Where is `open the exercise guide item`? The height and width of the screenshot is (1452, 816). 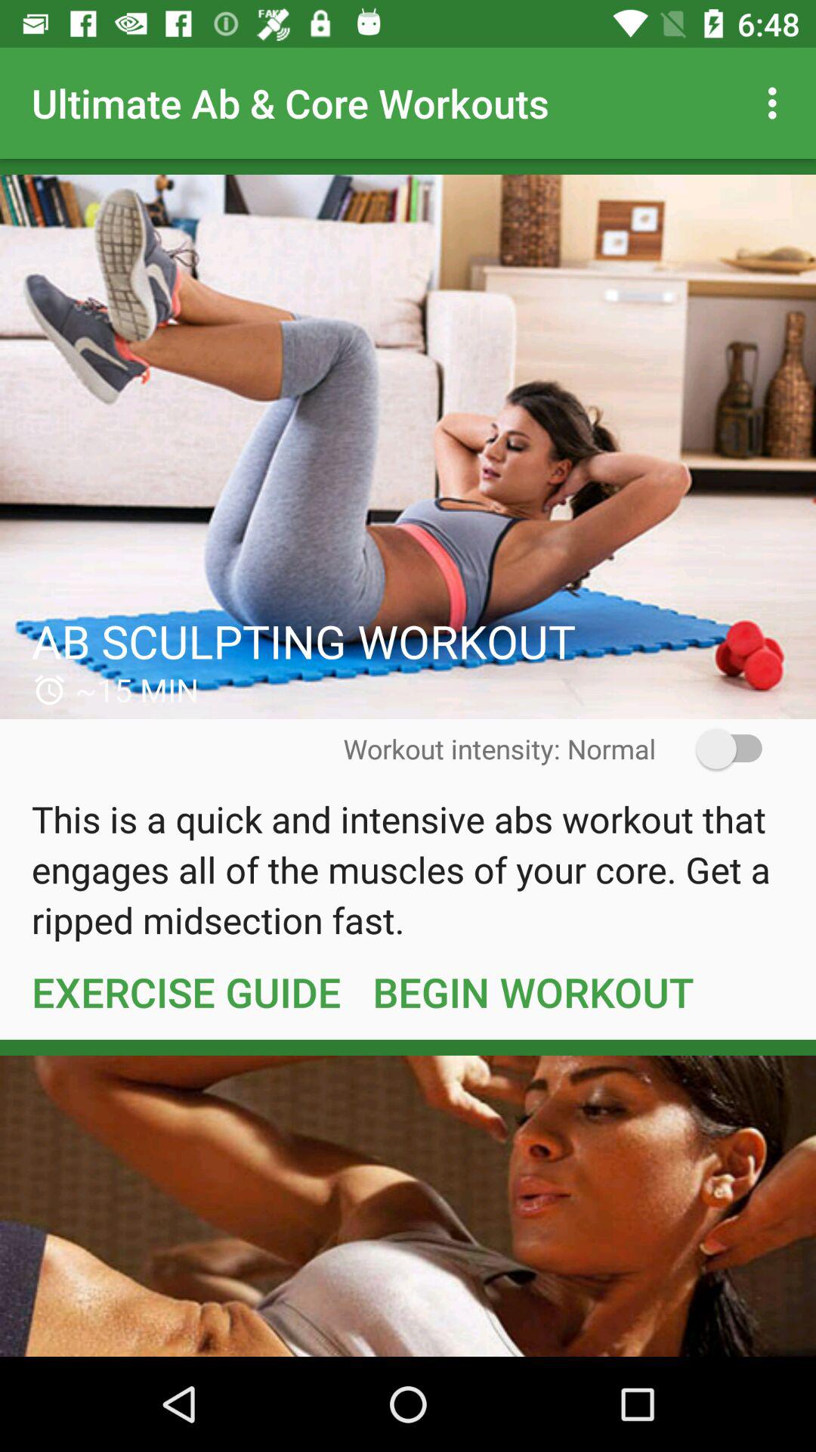 open the exercise guide item is located at coordinates (186, 991).